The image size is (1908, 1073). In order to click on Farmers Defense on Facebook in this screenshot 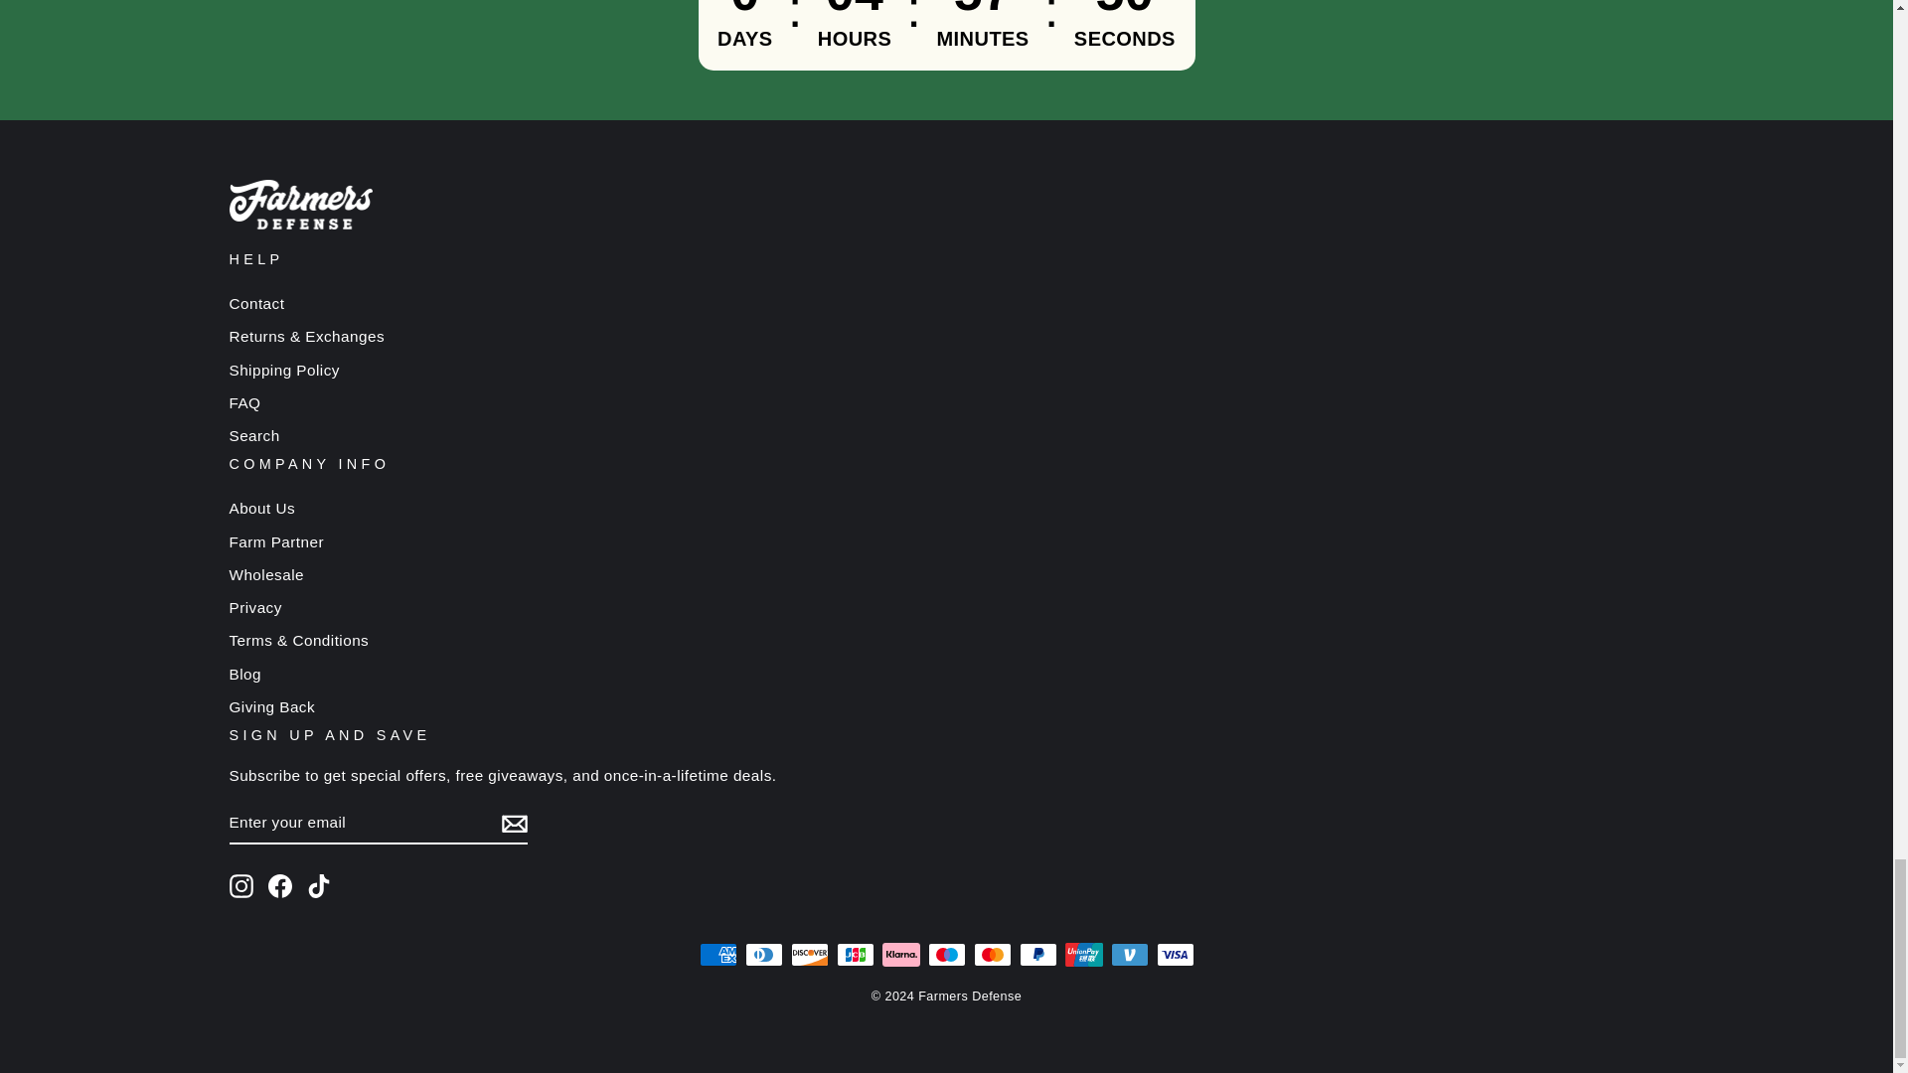, I will do `click(280, 886)`.